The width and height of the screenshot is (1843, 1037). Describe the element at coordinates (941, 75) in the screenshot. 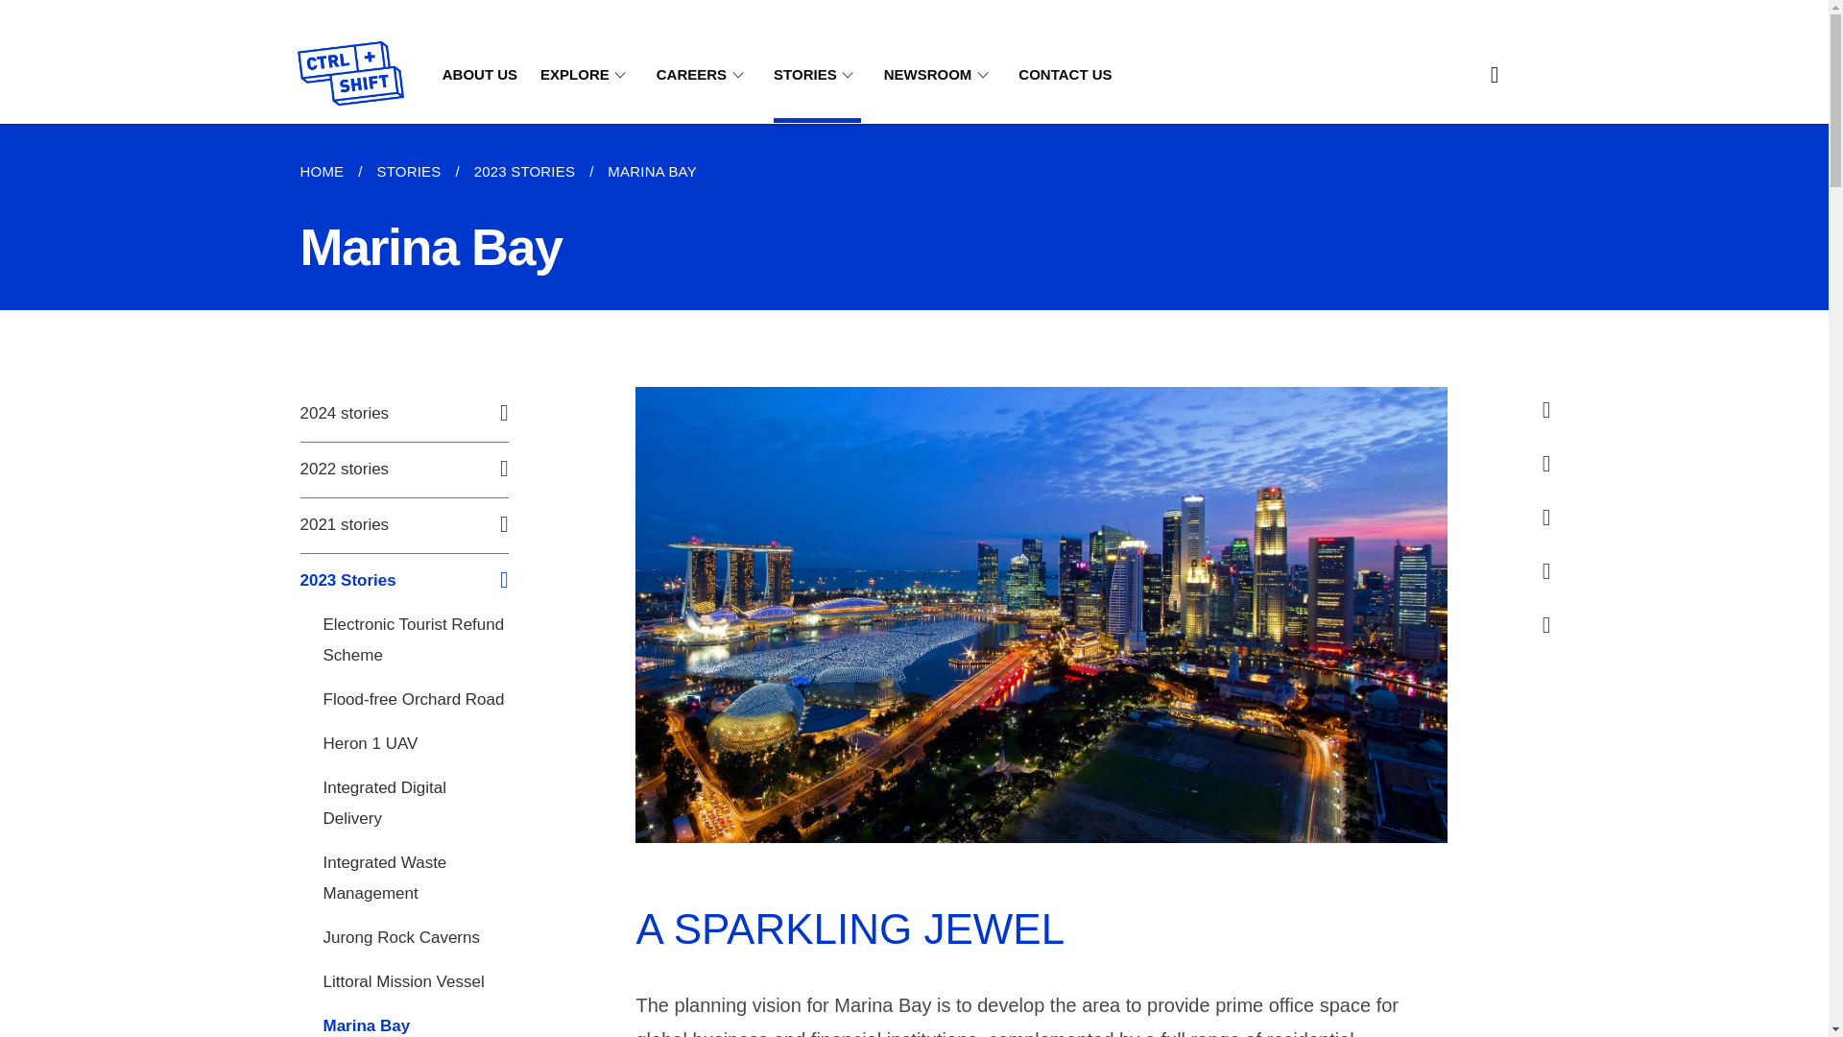

I see `NEWSROOM` at that location.